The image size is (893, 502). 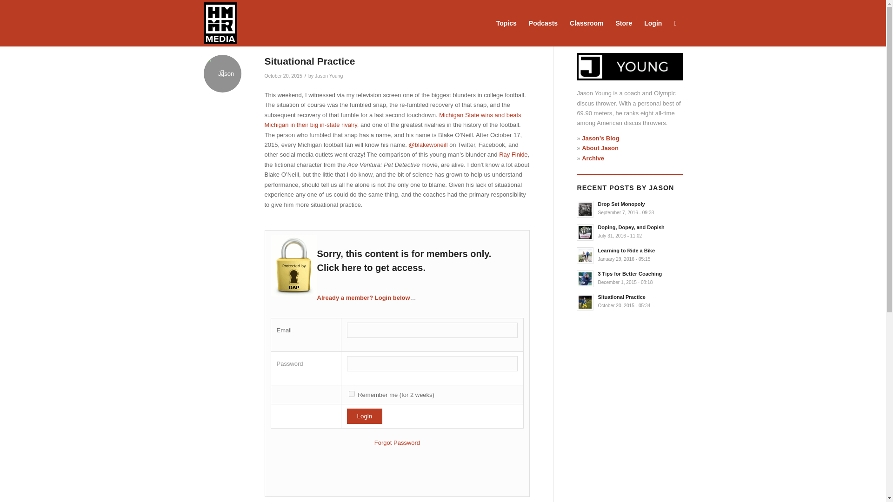 What do you see at coordinates (631, 227) in the screenshot?
I see `Read: Doping, Dopey, and Dopish` at bounding box center [631, 227].